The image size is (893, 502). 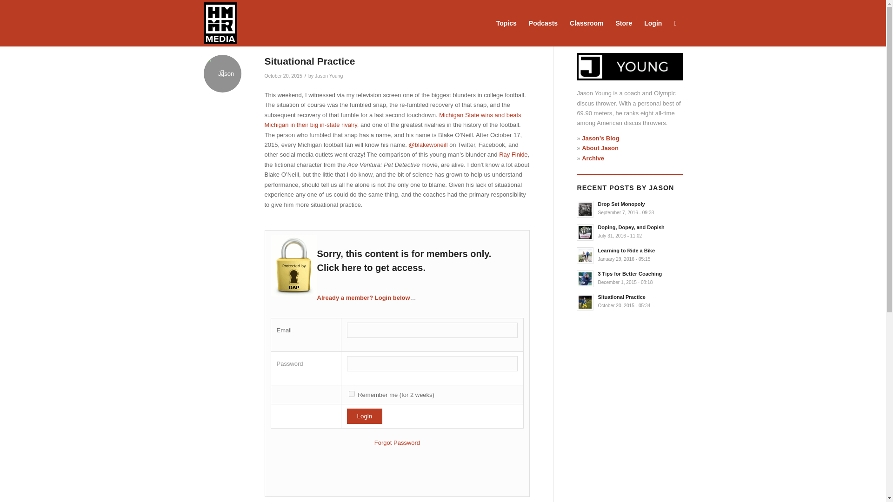 What do you see at coordinates (631, 227) in the screenshot?
I see `Read: Doping, Dopey, and Dopish` at bounding box center [631, 227].